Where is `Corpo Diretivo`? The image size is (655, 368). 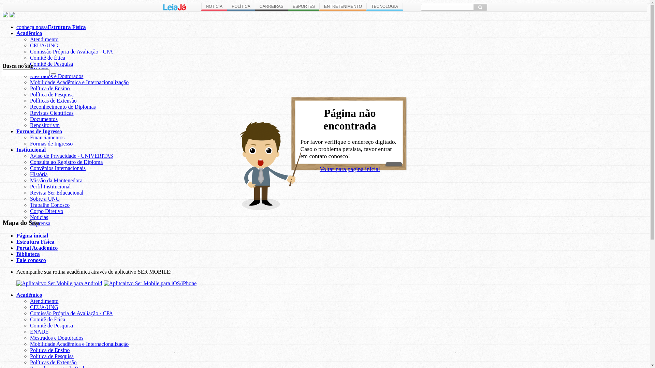 Corpo Diretivo is located at coordinates (46, 211).